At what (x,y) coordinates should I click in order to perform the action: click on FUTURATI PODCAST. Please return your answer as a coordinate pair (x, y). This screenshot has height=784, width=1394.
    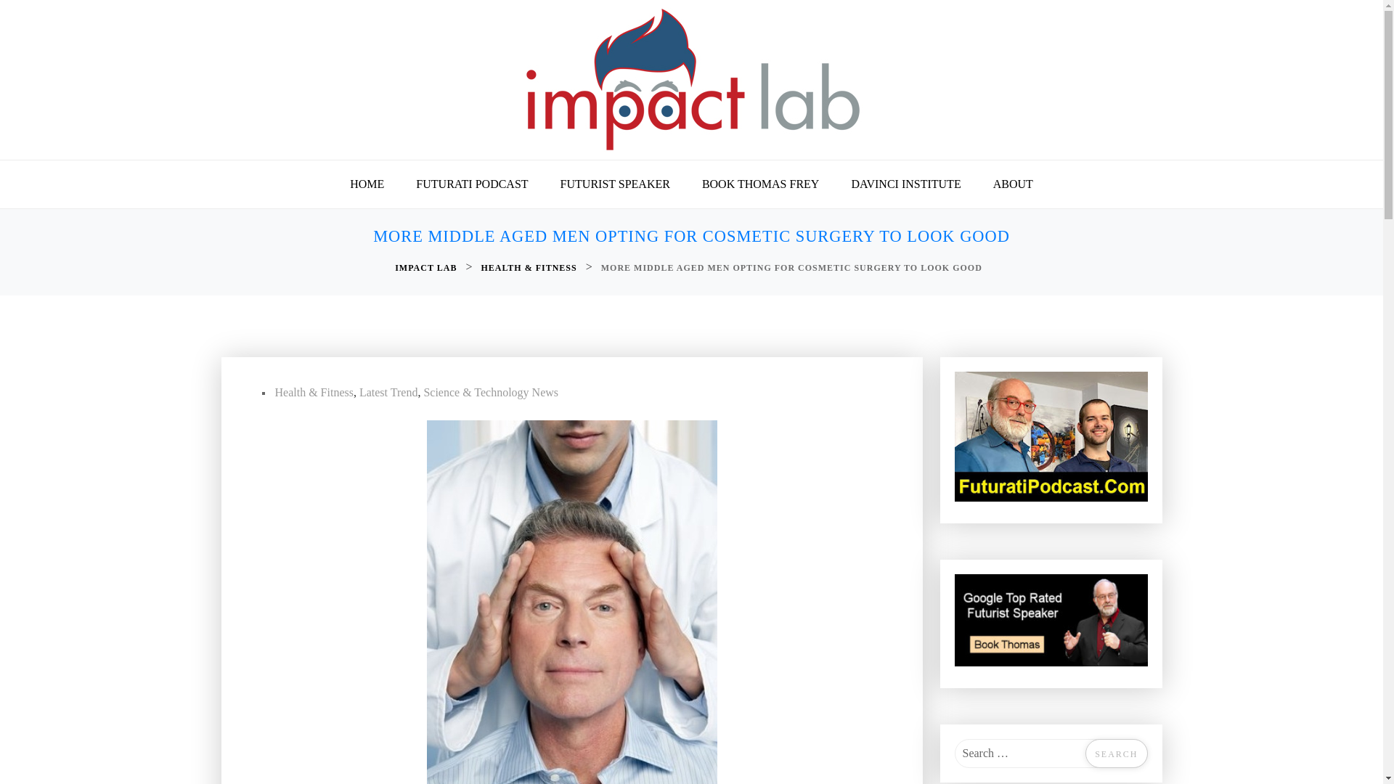
    Looking at the image, I should click on (471, 184).